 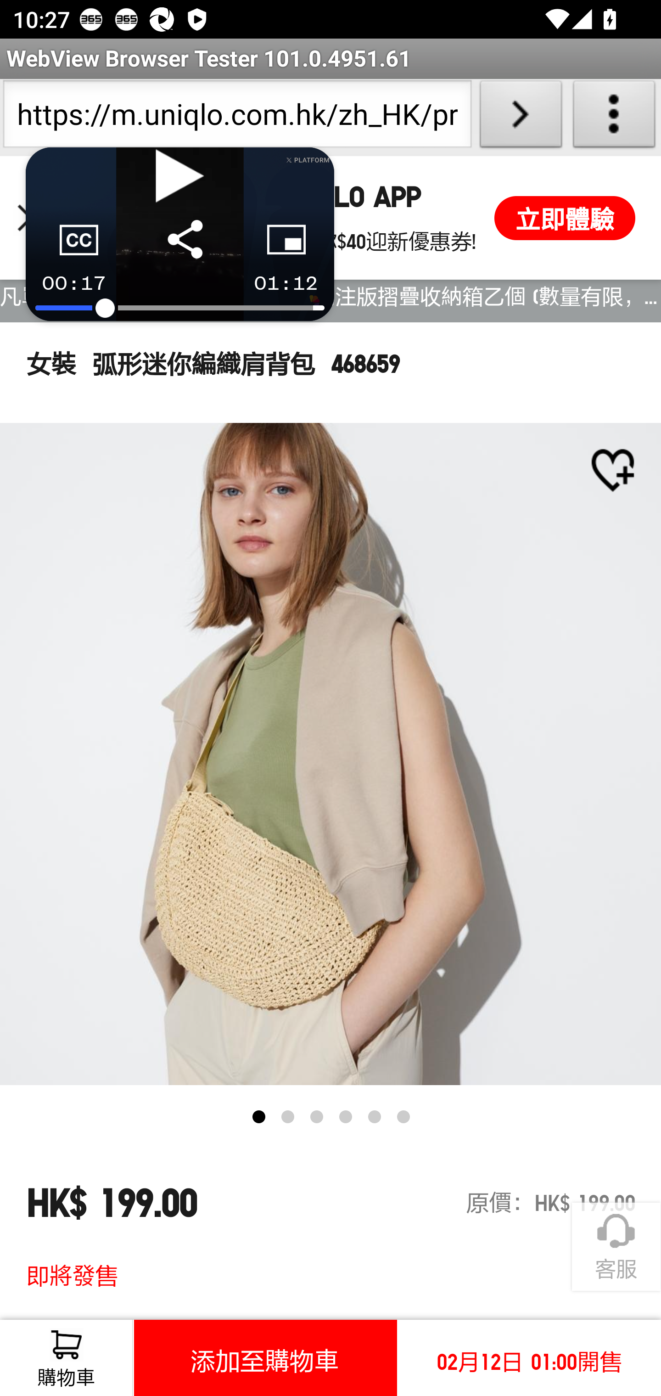 What do you see at coordinates (616, 1247) in the screenshot?
I see `v5RSjKMREmGkfglMv4DtSnrpZtfmXAAAAAASUVORK5CYII= 客服` at bounding box center [616, 1247].